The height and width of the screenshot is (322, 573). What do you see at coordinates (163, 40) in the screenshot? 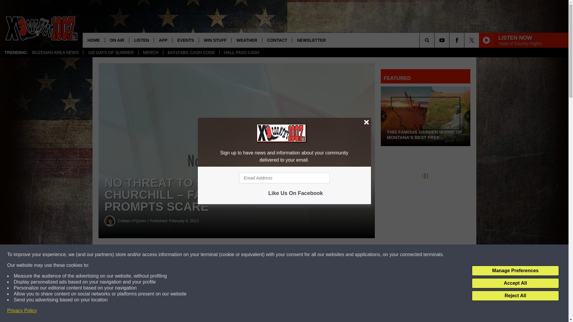
I see `APP` at bounding box center [163, 40].